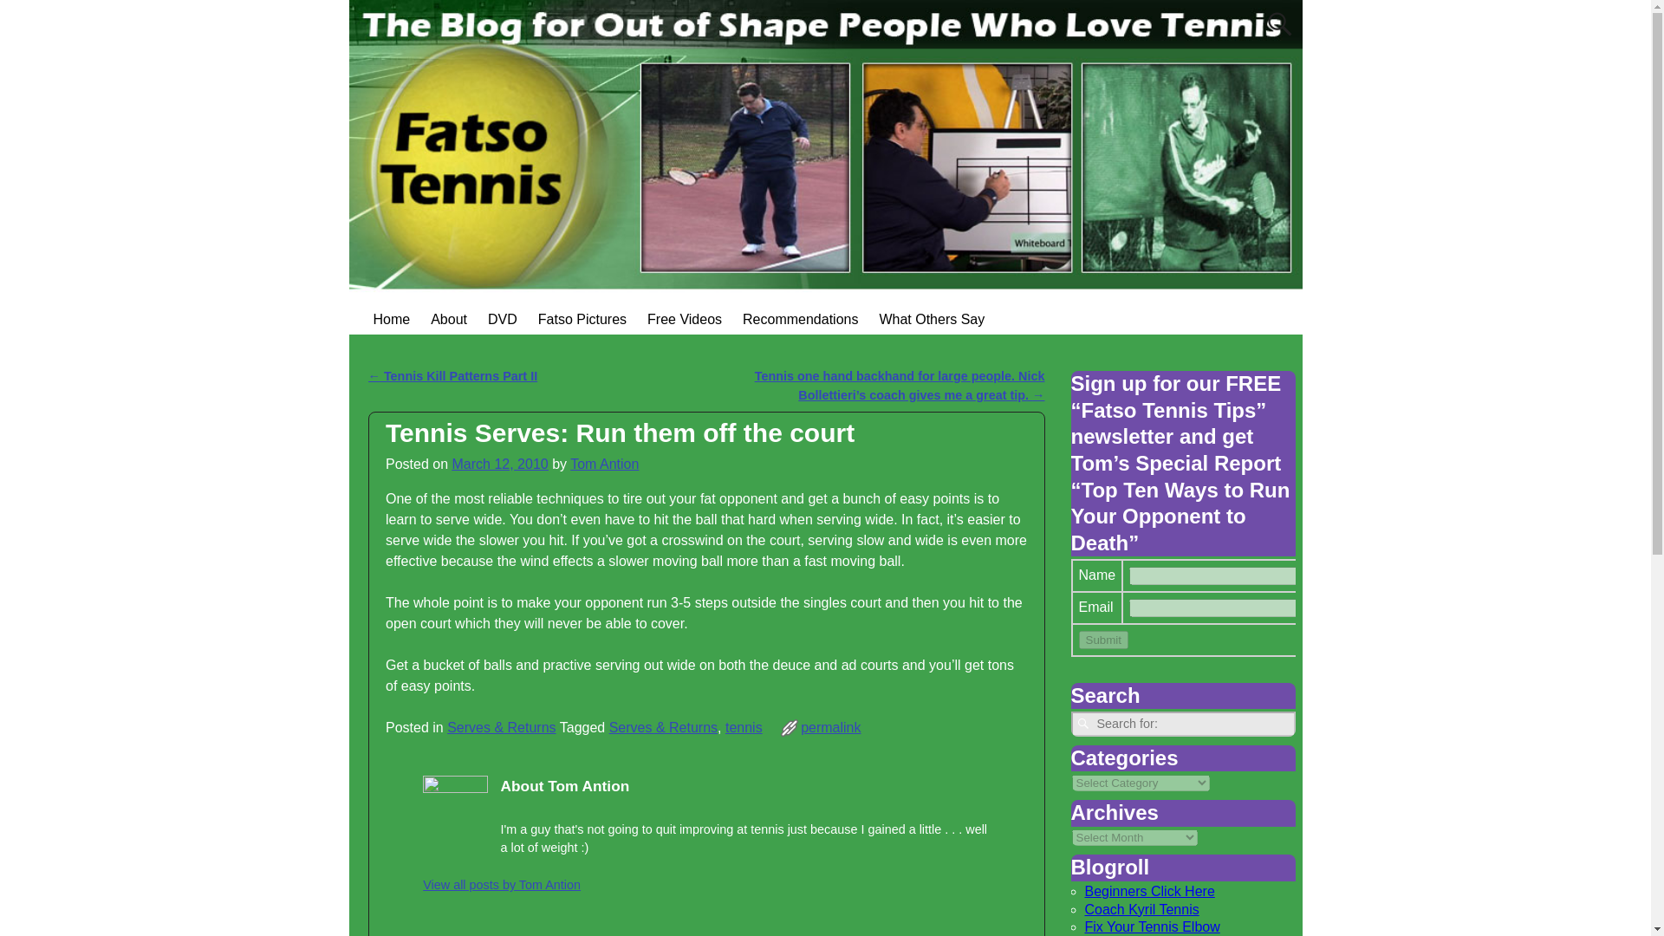 The width and height of the screenshot is (1664, 936). What do you see at coordinates (1149, 891) in the screenshot?
I see `Beginners Click Here` at bounding box center [1149, 891].